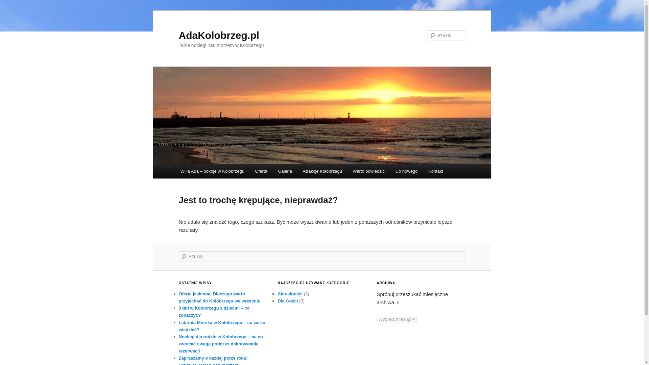  Describe the element at coordinates (10, 4) in the screenshot. I see `Szukaj` at that location.